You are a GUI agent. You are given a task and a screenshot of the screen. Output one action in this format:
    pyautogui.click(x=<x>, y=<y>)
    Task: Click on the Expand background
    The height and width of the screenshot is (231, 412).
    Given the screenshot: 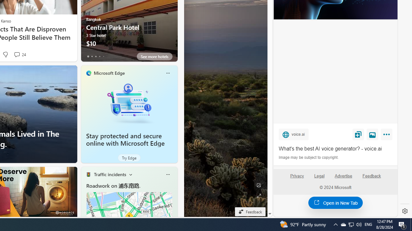 What is the action you would take?
    pyautogui.click(x=258, y=196)
    